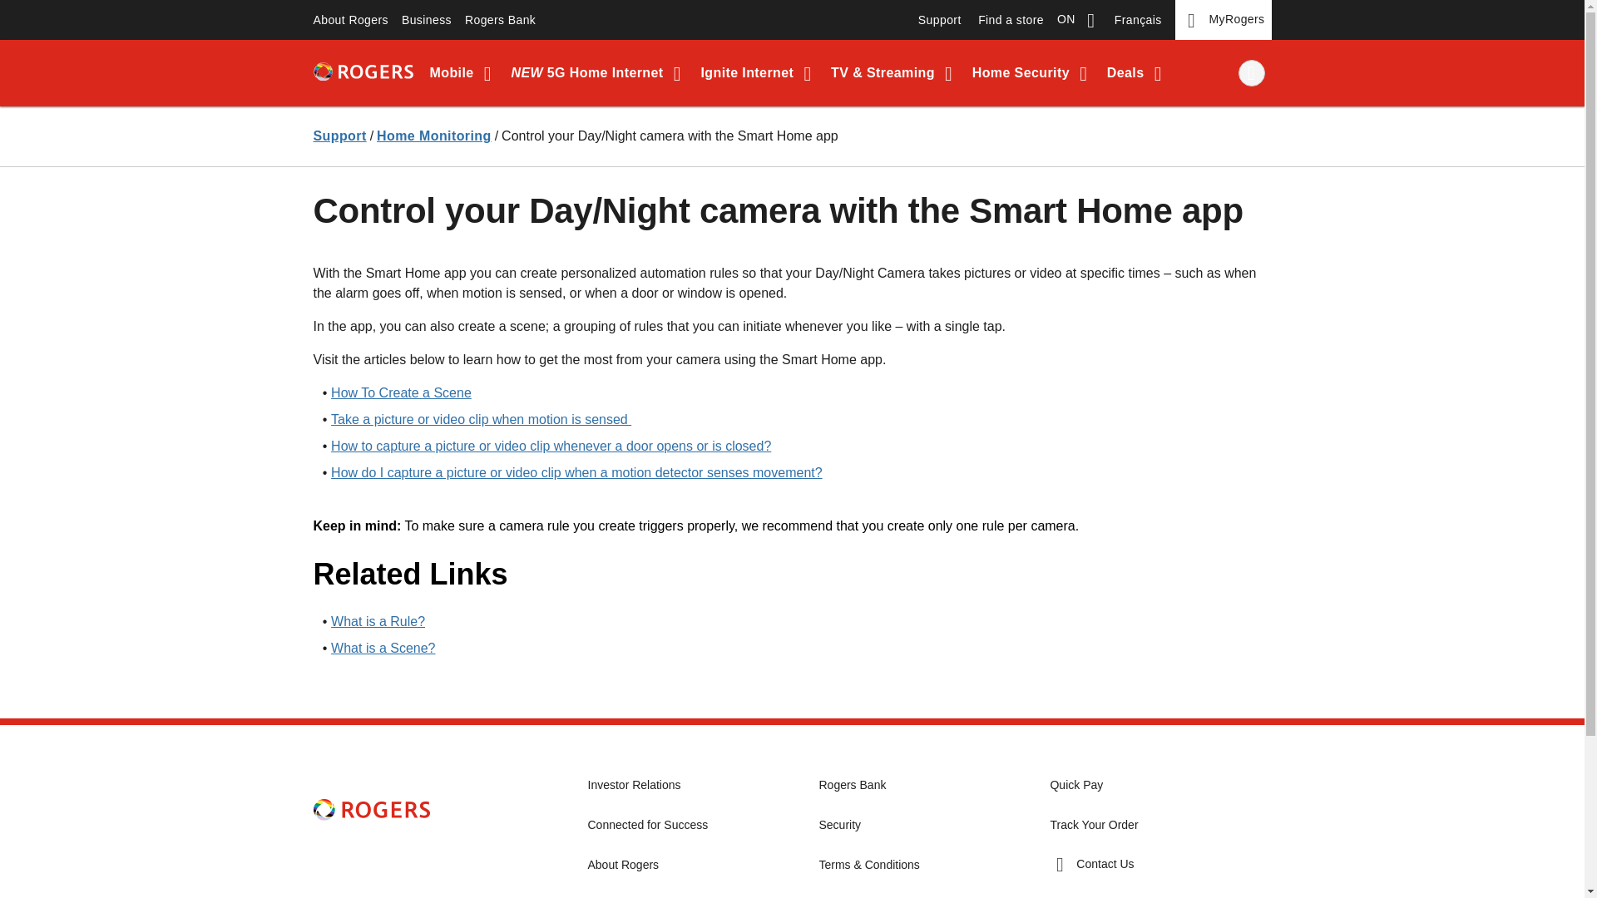  What do you see at coordinates (1011, 20) in the screenshot?
I see `Find a store` at bounding box center [1011, 20].